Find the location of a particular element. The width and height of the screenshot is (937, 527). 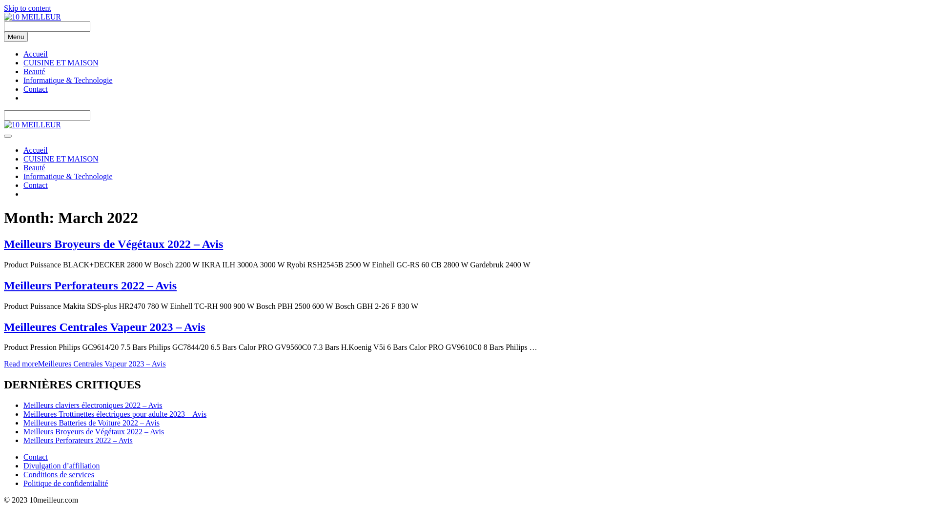

Menu is located at coordinates (16, 37).